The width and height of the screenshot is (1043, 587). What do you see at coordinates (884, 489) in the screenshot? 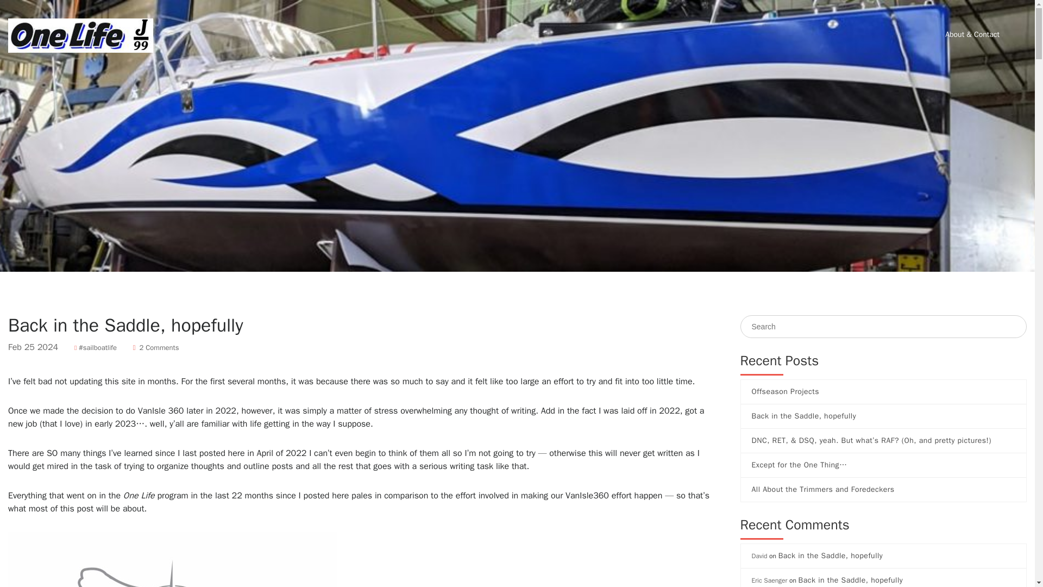
I see `All About the Trimmers and Foredeckers` at bounding box center [884, 489].